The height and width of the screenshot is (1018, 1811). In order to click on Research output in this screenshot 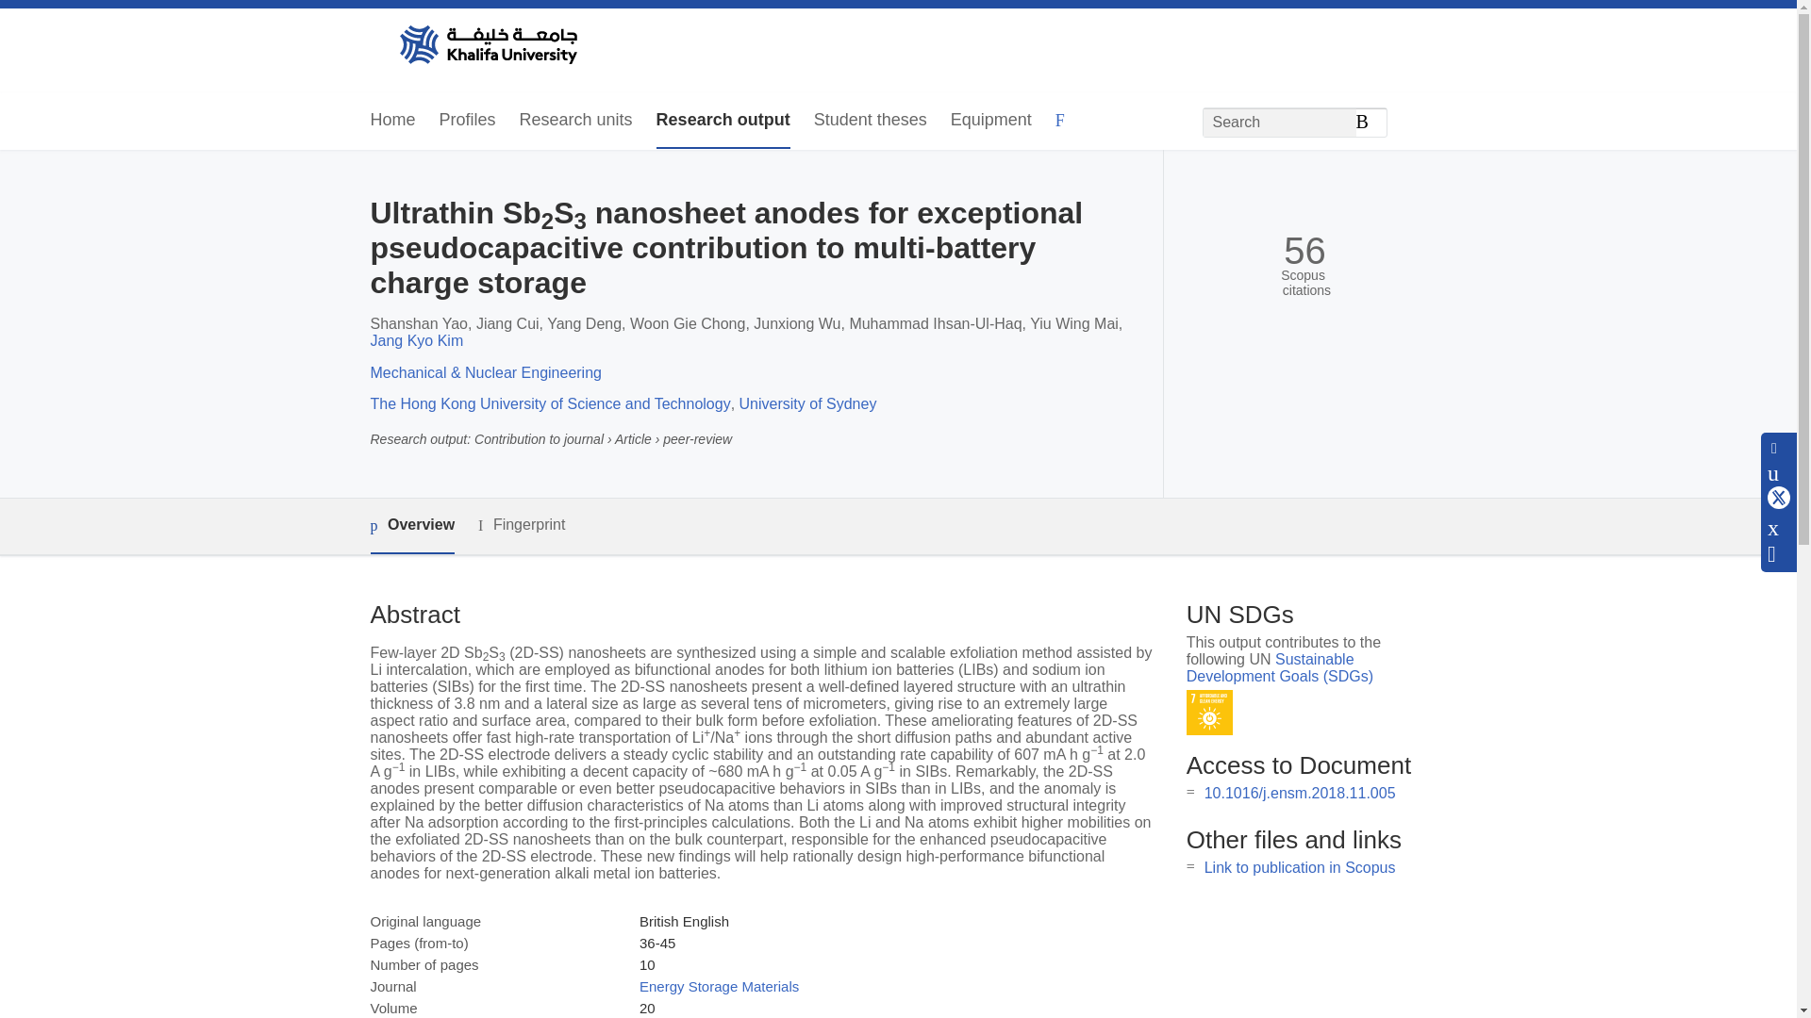, I will do `click(723, 121)`.